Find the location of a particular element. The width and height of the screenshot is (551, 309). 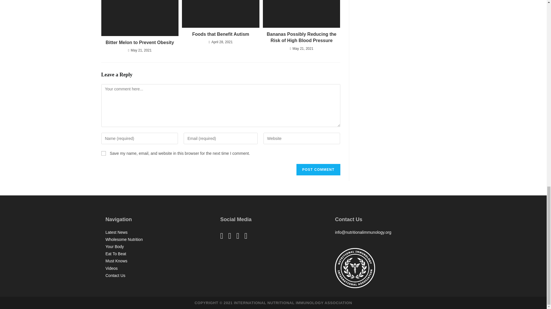

Bananas Possibly Reducing the Risk of High Blood Pressure is located at coordinates (301, 38).